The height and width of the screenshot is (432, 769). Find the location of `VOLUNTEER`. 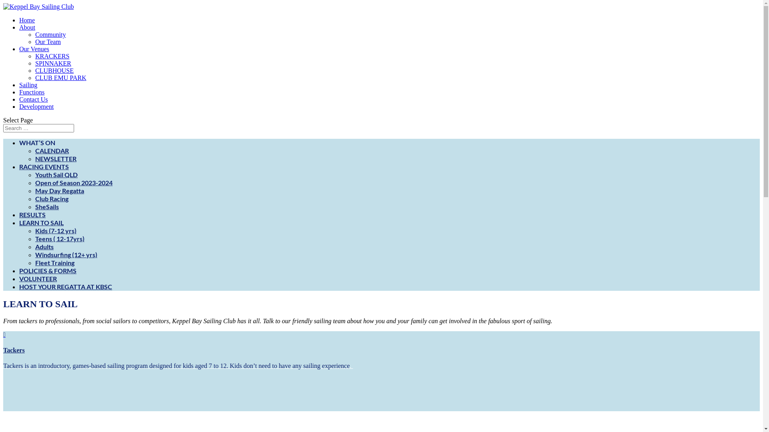

VOLUNTEER is located at coordinates (38, 278).